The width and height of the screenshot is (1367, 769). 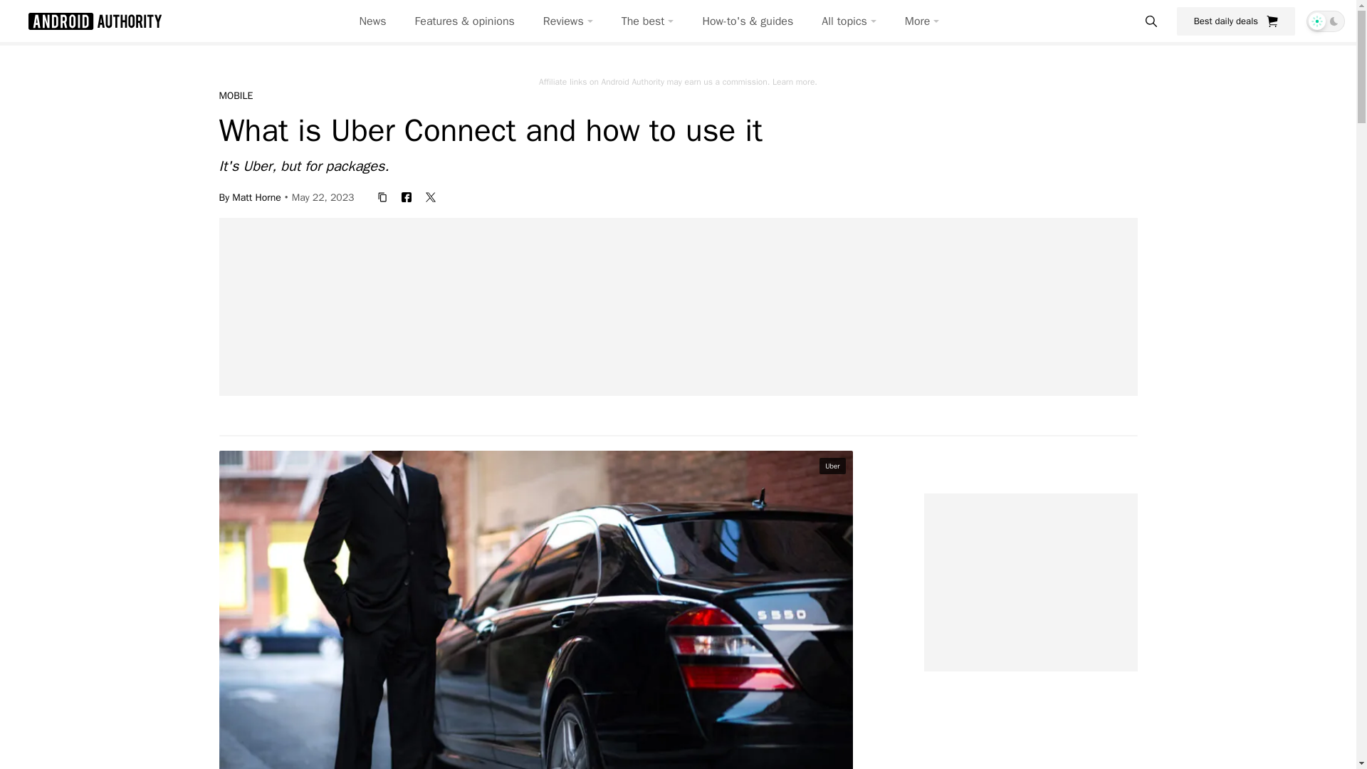 What do you see at coordinates (236, 95) in the screenshot?
I see `MOBILE` at bounding box center [236, 95].